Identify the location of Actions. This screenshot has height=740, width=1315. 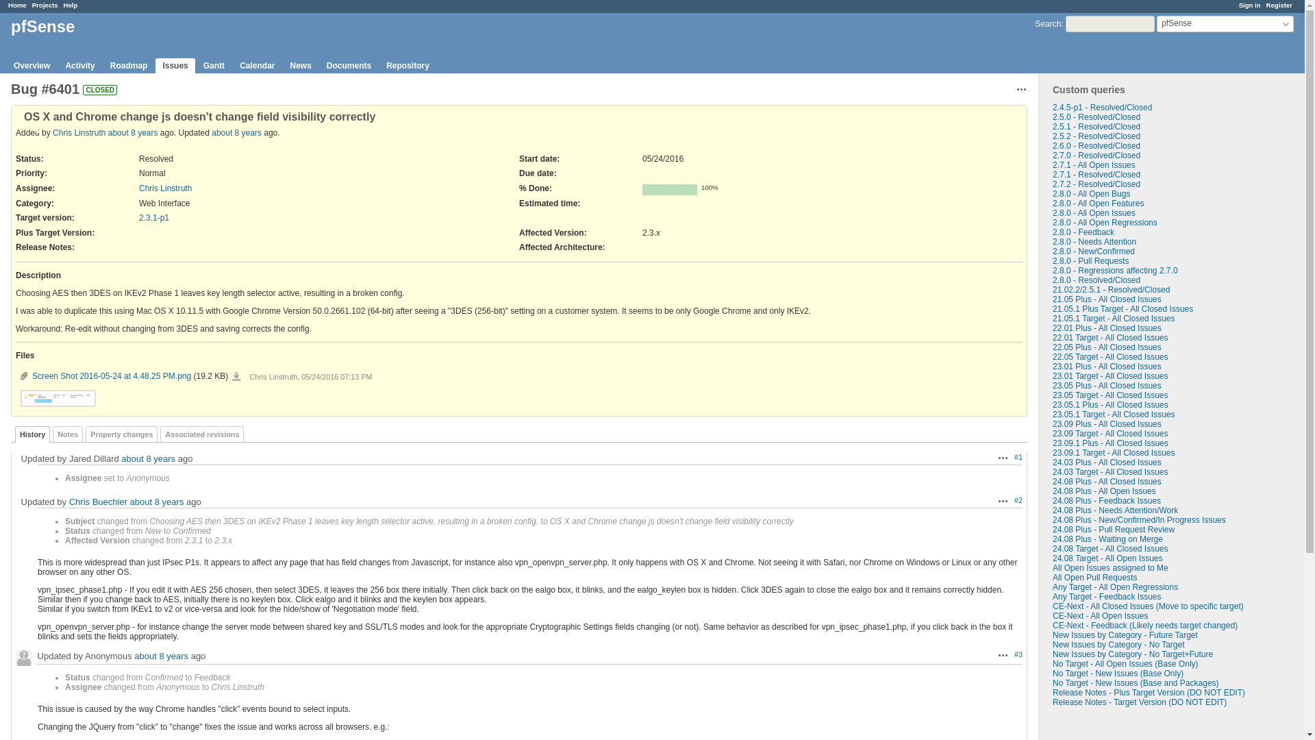
(1003, 655).